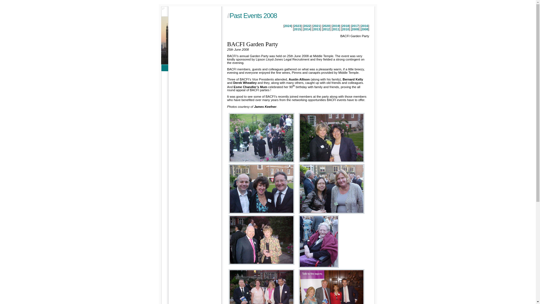 This screenshot has width=540, height=304. Describe the element at coordinates (288, 26) in the screenshot. I see `2024` at that location.